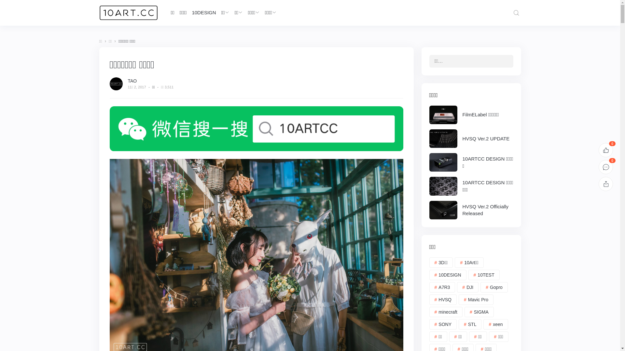 This screenshot has width=625, height=351. I want to click on SIGMA, so click(479, 312).